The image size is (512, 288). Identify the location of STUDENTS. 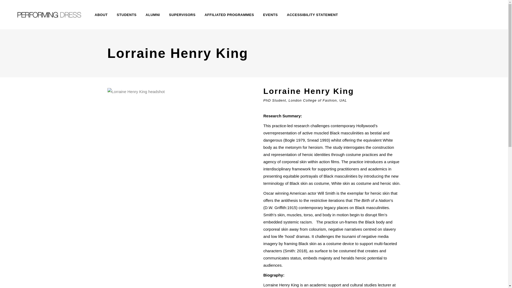
(126, 15).